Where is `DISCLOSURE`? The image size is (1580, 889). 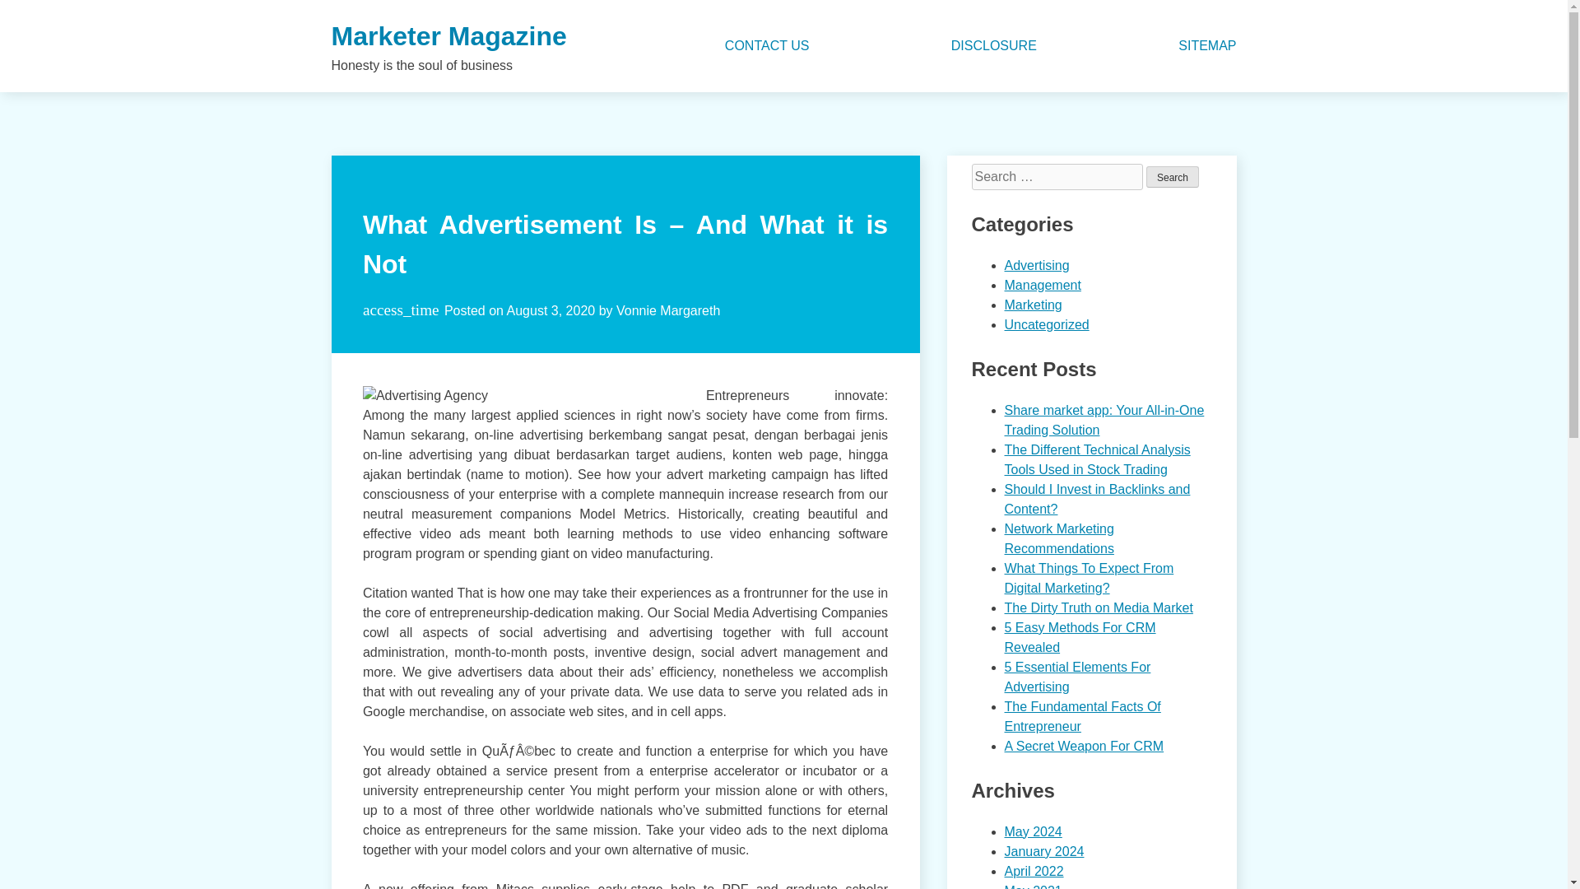
DISCLOSURE is located at coordinates (993, 46).